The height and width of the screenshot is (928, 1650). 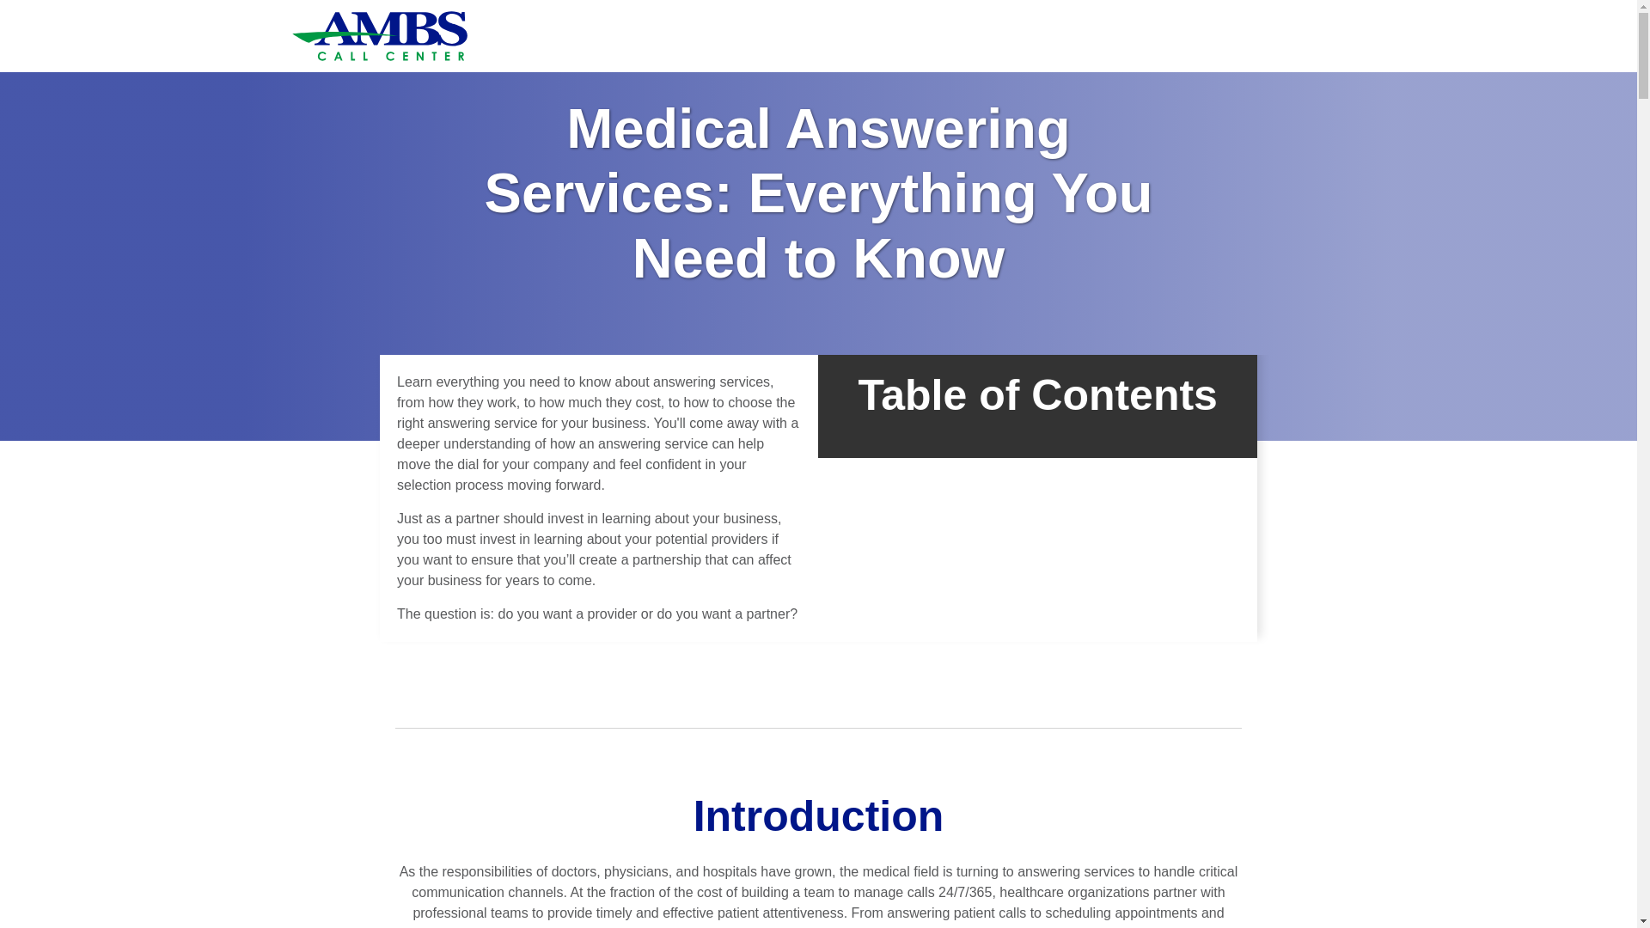 What do you see at coordinates (1225, 12) in the screenshot?
I see `Pay Online` at bounding box center [1225, 12].